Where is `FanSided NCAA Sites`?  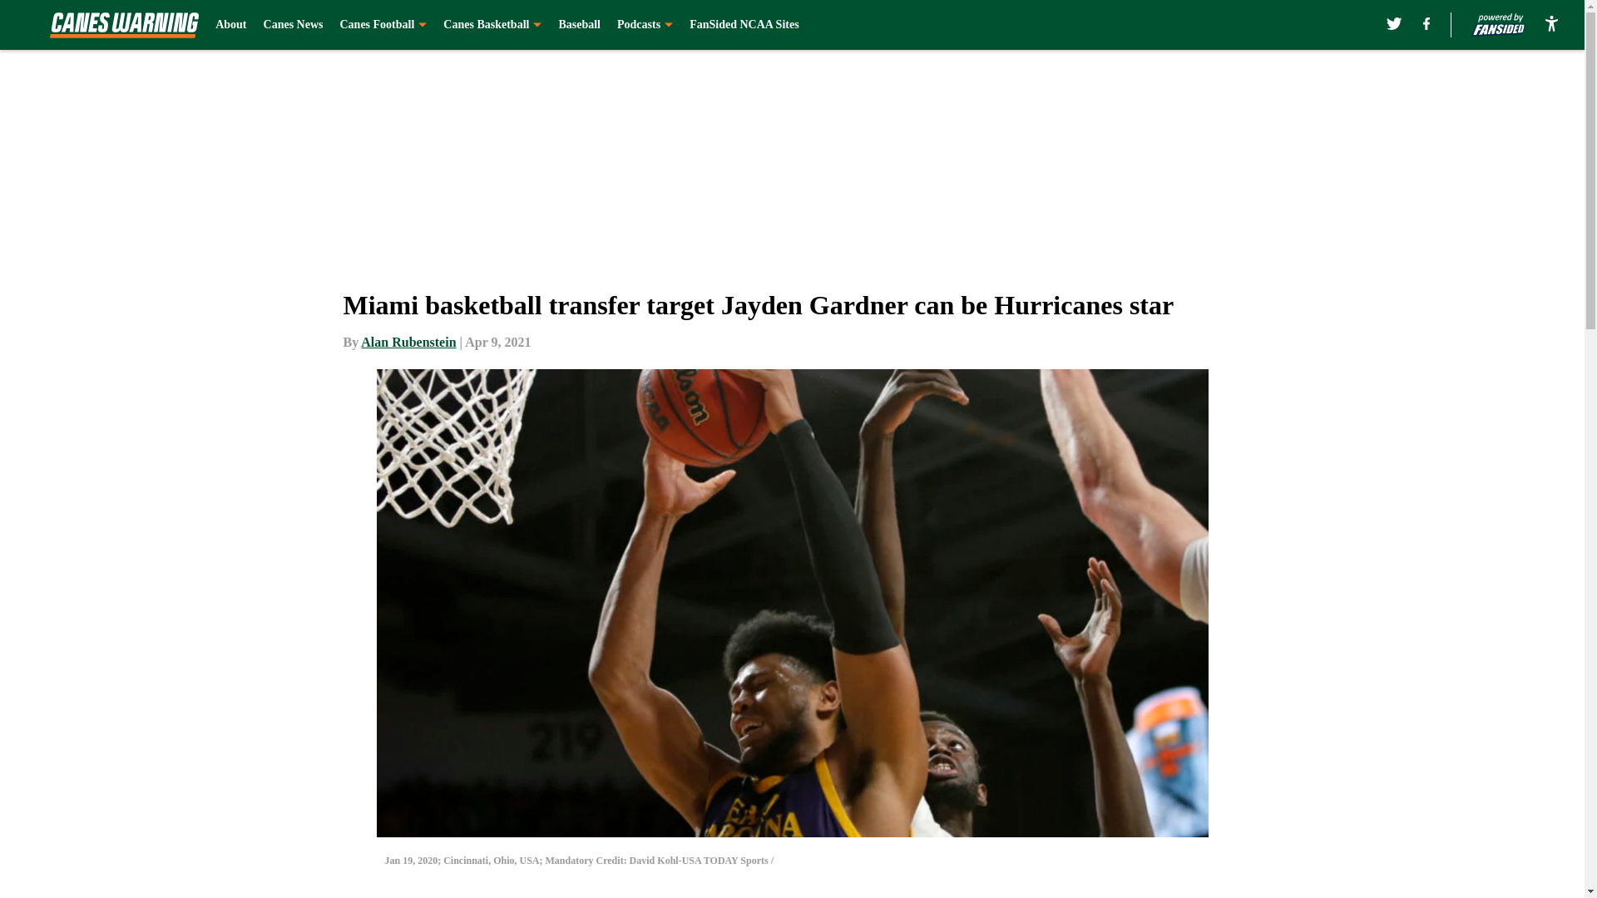 FanSided NCAA Sites is located at coordinates (744, 25).